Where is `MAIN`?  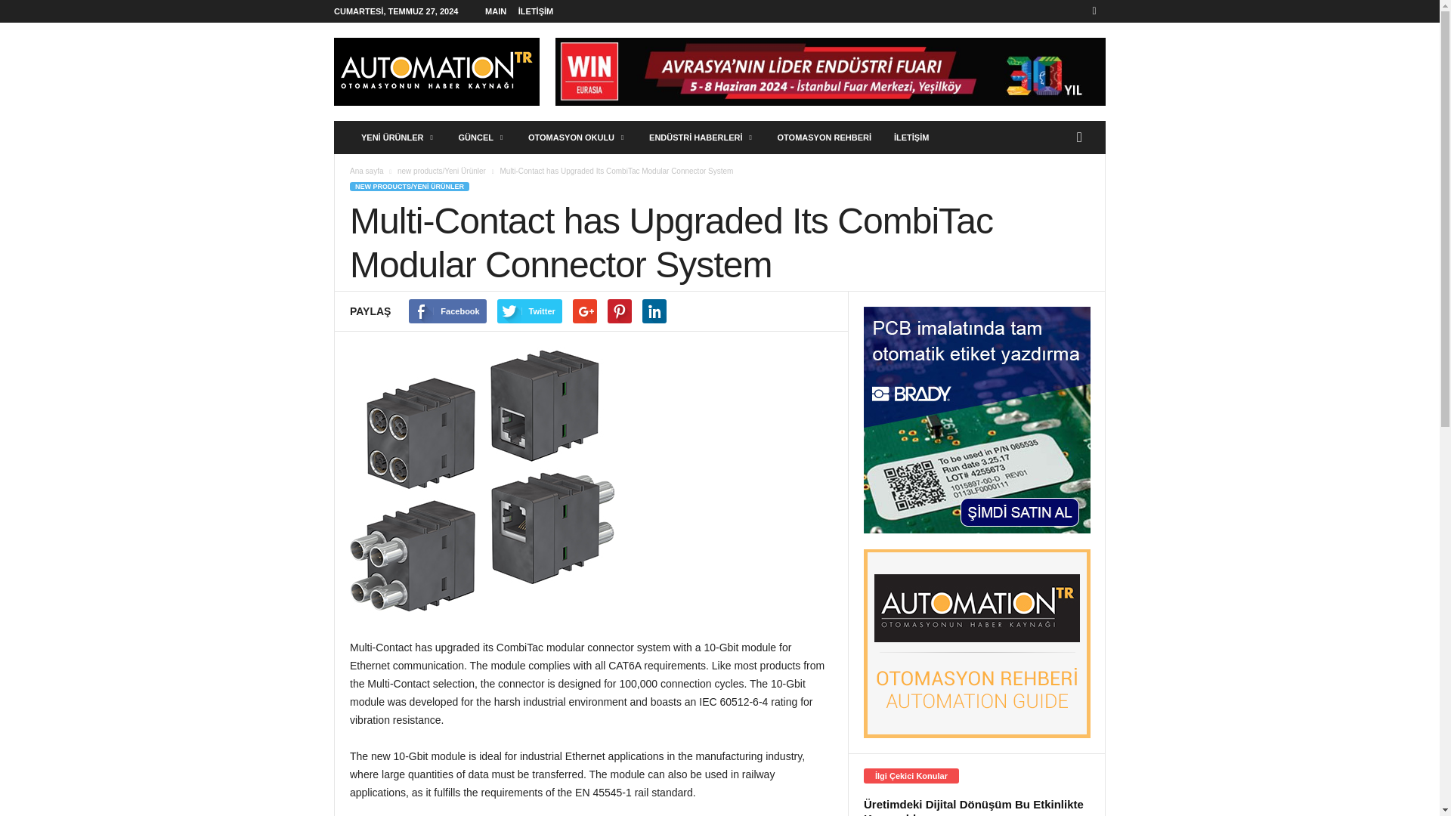 MAIN is located at coordinates (496, 11).